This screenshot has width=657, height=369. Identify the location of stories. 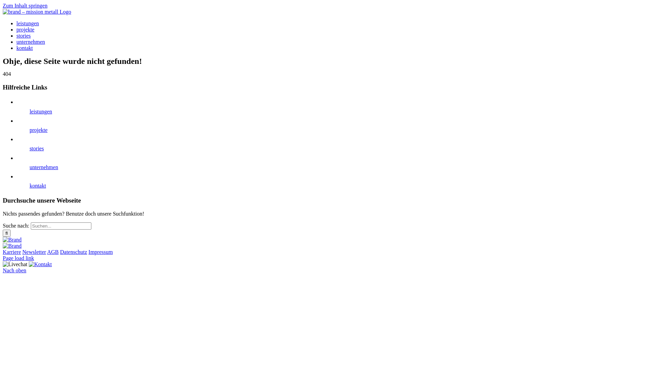
(24, 36).